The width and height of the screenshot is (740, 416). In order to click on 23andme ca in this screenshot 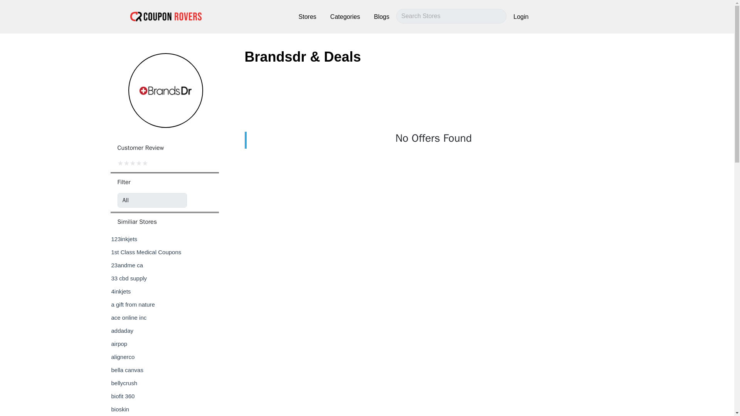, I will do `click(127, 265)`.